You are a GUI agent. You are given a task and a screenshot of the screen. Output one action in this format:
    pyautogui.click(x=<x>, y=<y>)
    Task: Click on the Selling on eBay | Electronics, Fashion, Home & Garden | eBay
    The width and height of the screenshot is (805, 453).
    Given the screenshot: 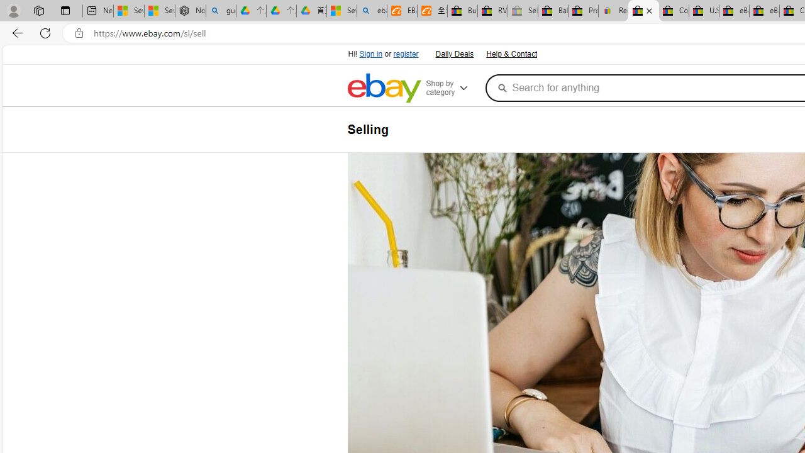 What is the action you would take?
    pyautogui.click(x=643, y=11)
    